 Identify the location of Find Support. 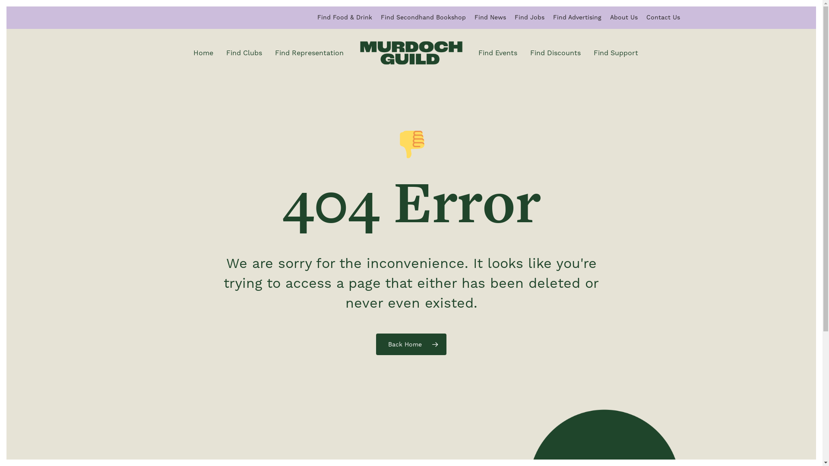
(616, 53).